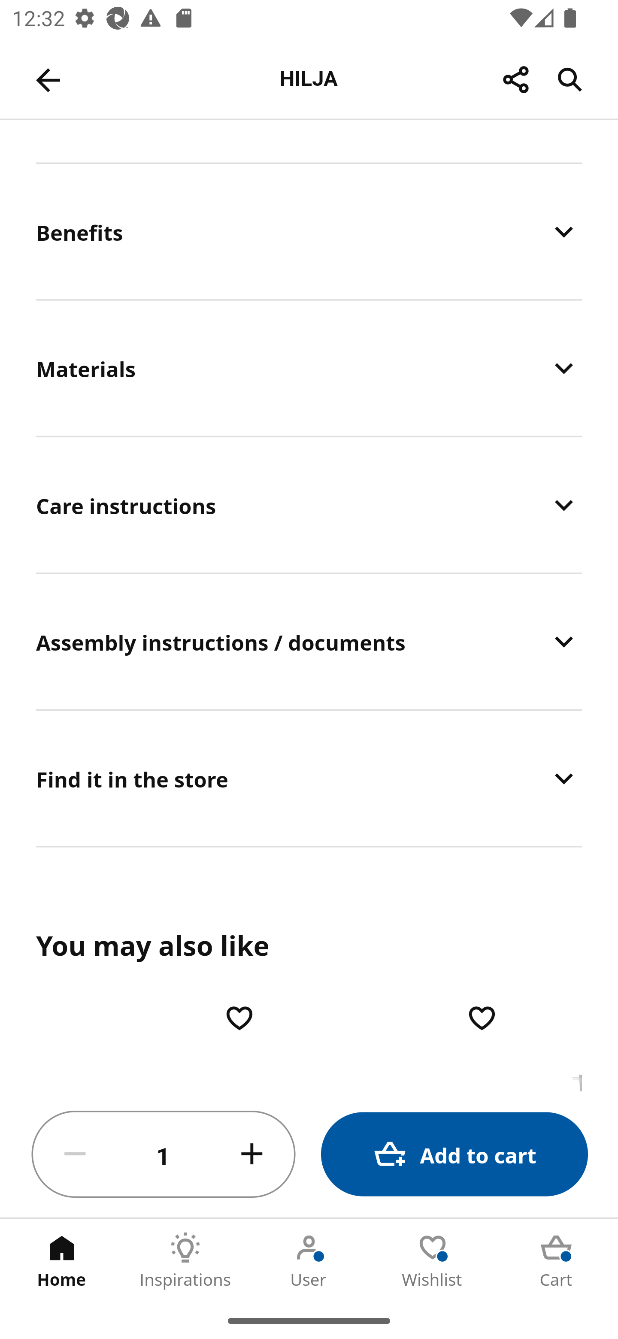  What do you see at coordinates (185, 1260) in the screenshot?
I see `Inspirations
Tab 2 of 5` at bounding box center [185, 1260].